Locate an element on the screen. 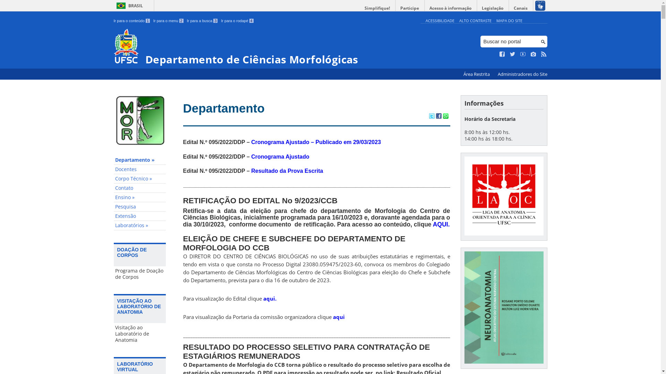 This screenshot has height=374, width=666. BRASIL is located at coordinates (128, 6).